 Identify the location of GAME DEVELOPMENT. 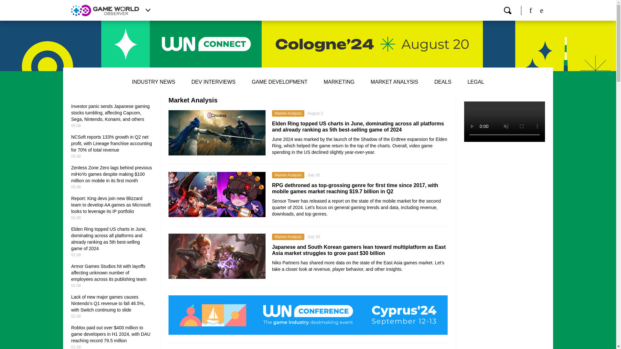
(279, 82).